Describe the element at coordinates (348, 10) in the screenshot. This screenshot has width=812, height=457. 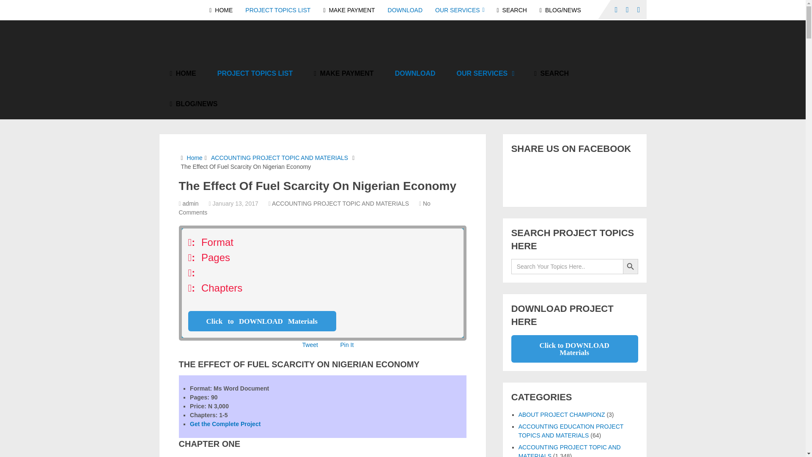
I see `MAKE PAYMENT` at that location.